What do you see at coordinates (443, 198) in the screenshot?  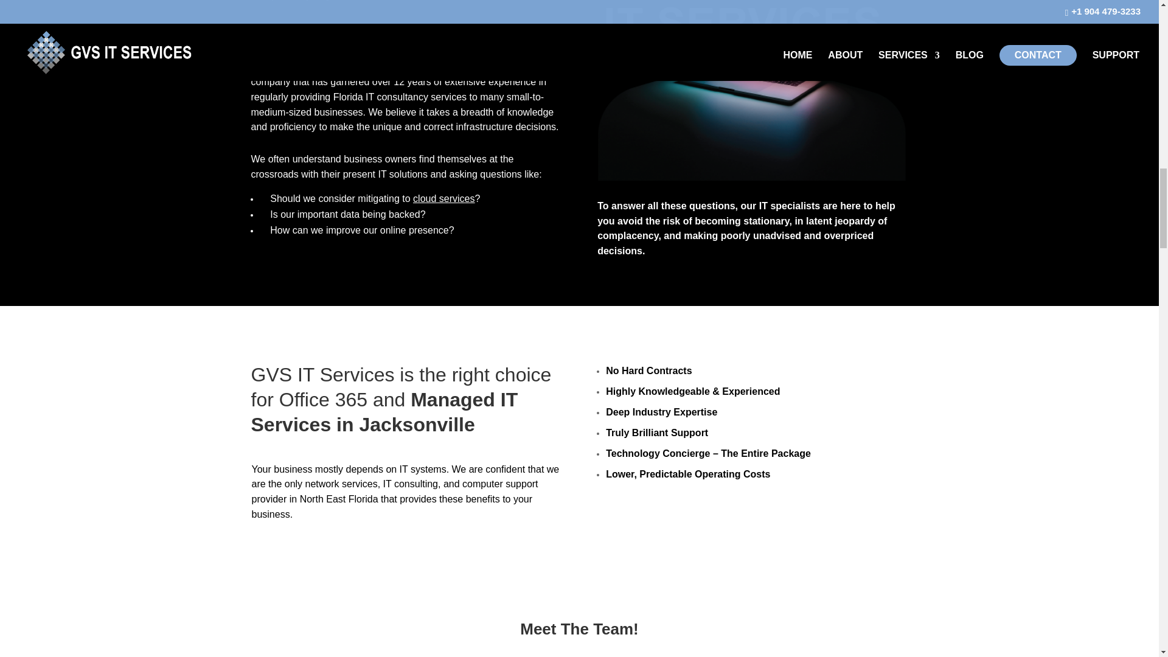 I see `cloud services` at bounding box center [443, 198].